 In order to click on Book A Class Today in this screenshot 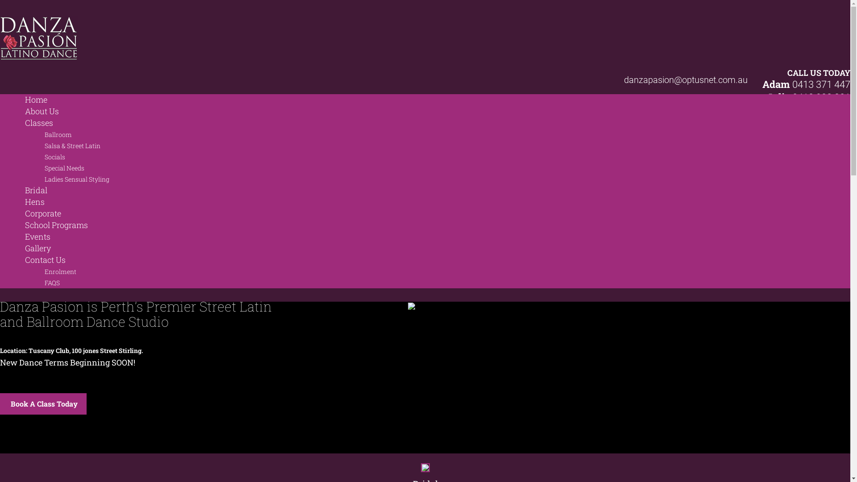, I will do `click(43, 404)`.